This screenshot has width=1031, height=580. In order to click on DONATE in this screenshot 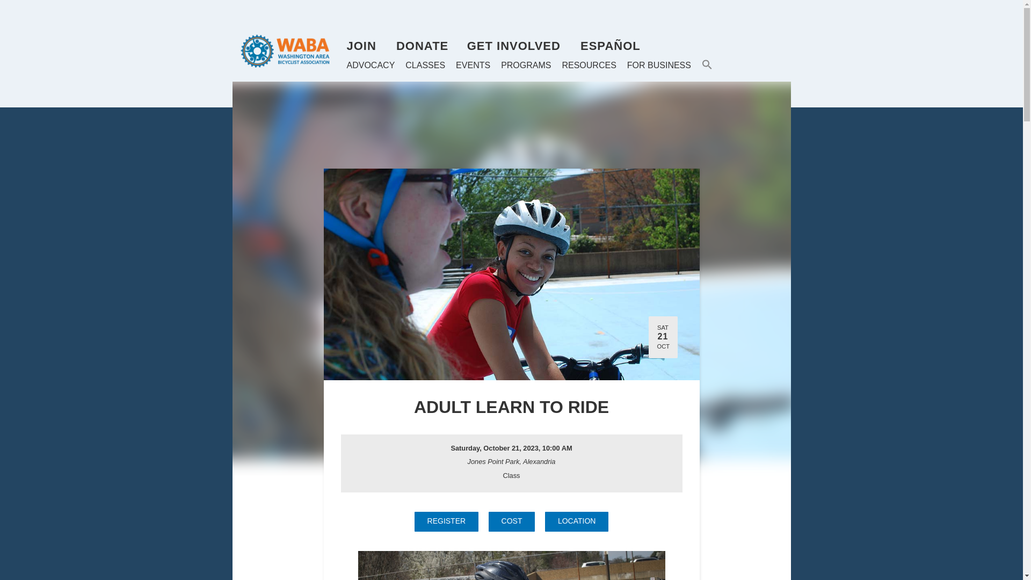, I will do `click(422, 46)`.